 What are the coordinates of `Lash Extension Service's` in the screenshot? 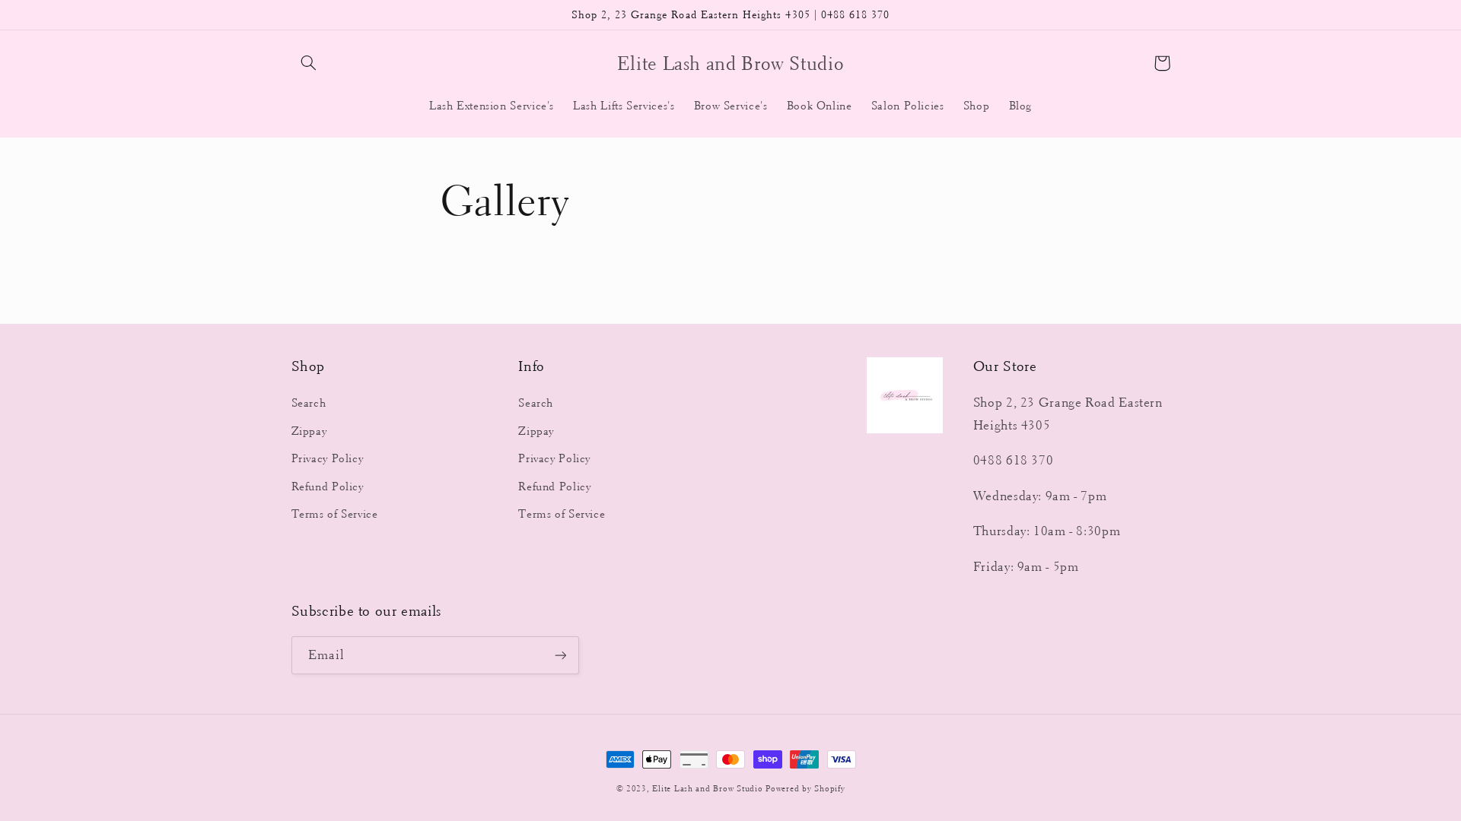 It's located at (492, 106).